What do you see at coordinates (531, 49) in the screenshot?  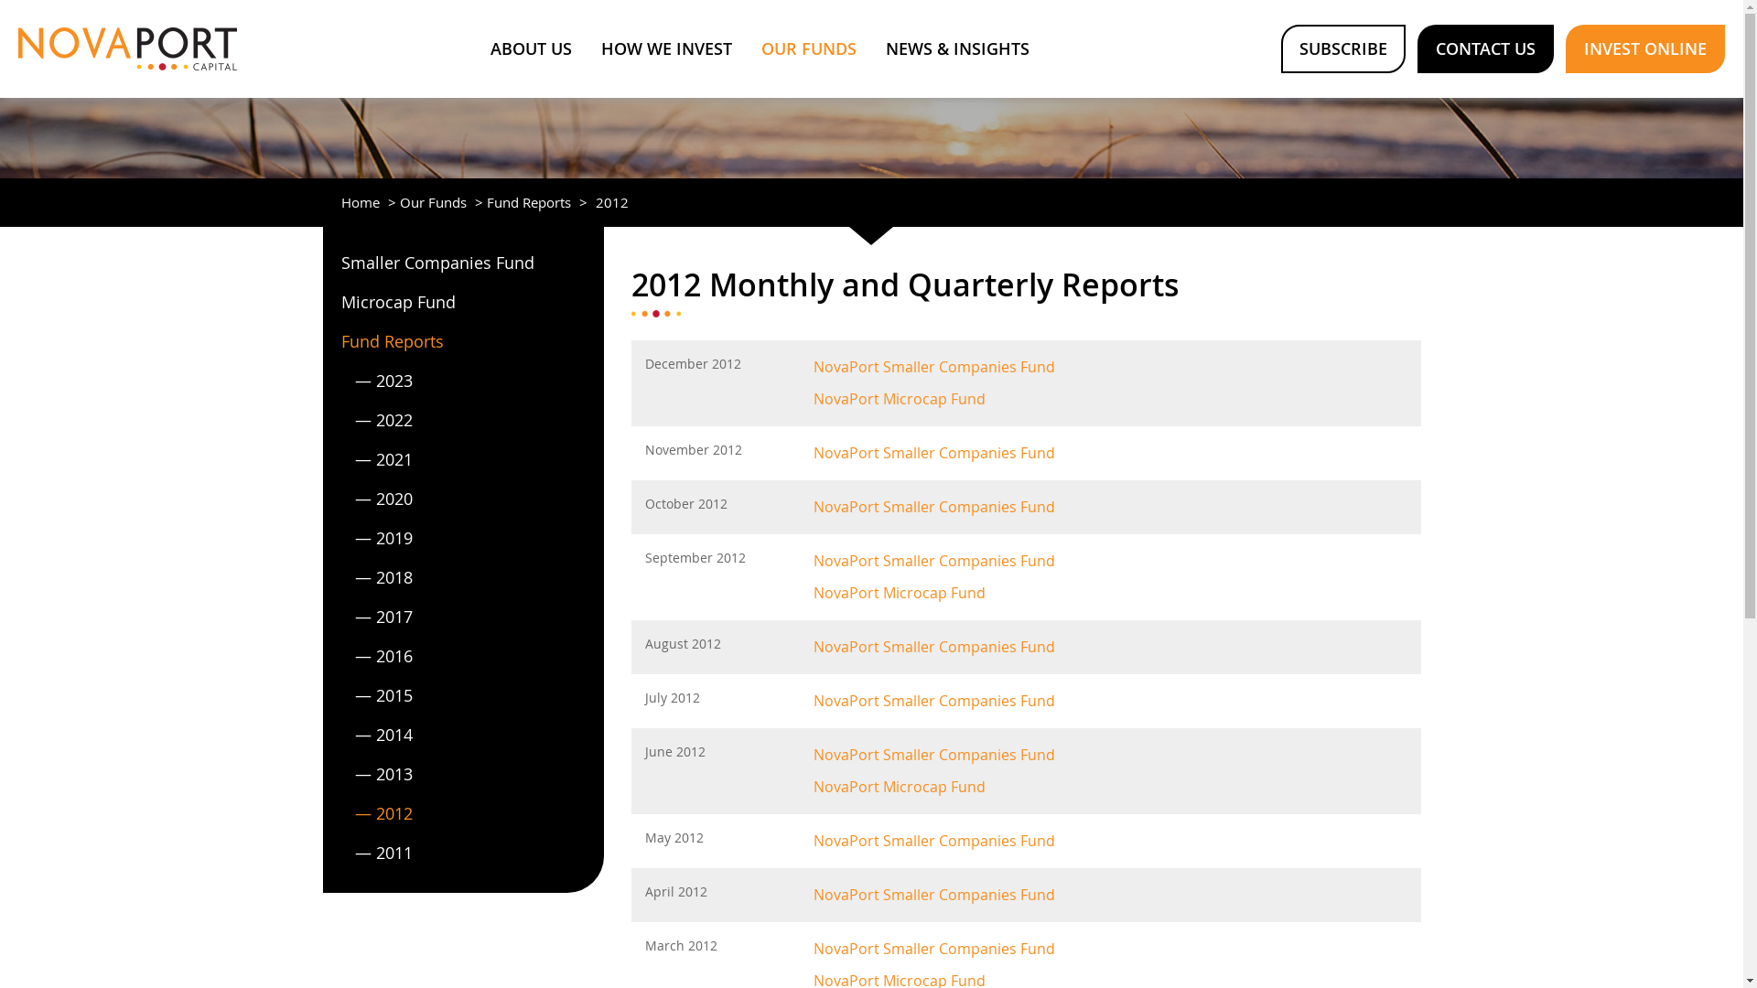 I see `ABOUT US` at bounding box center [531, 49].